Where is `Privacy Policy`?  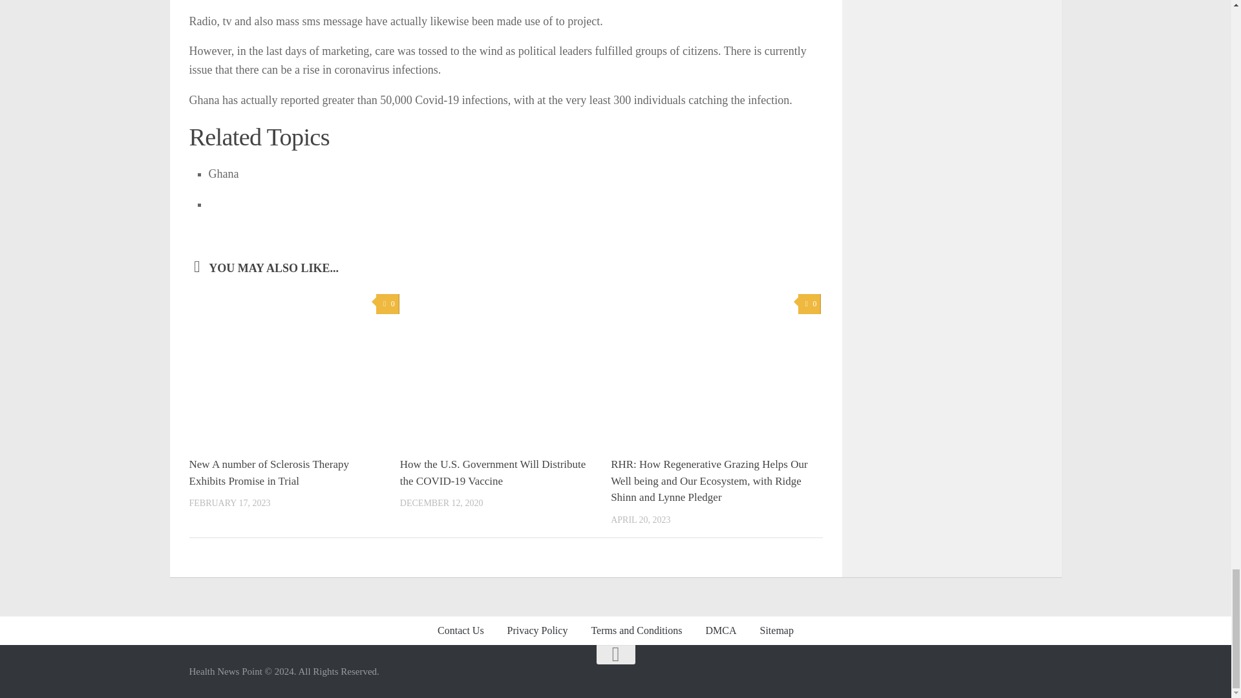 Privacy Policy is located at coordinates (537, 630).